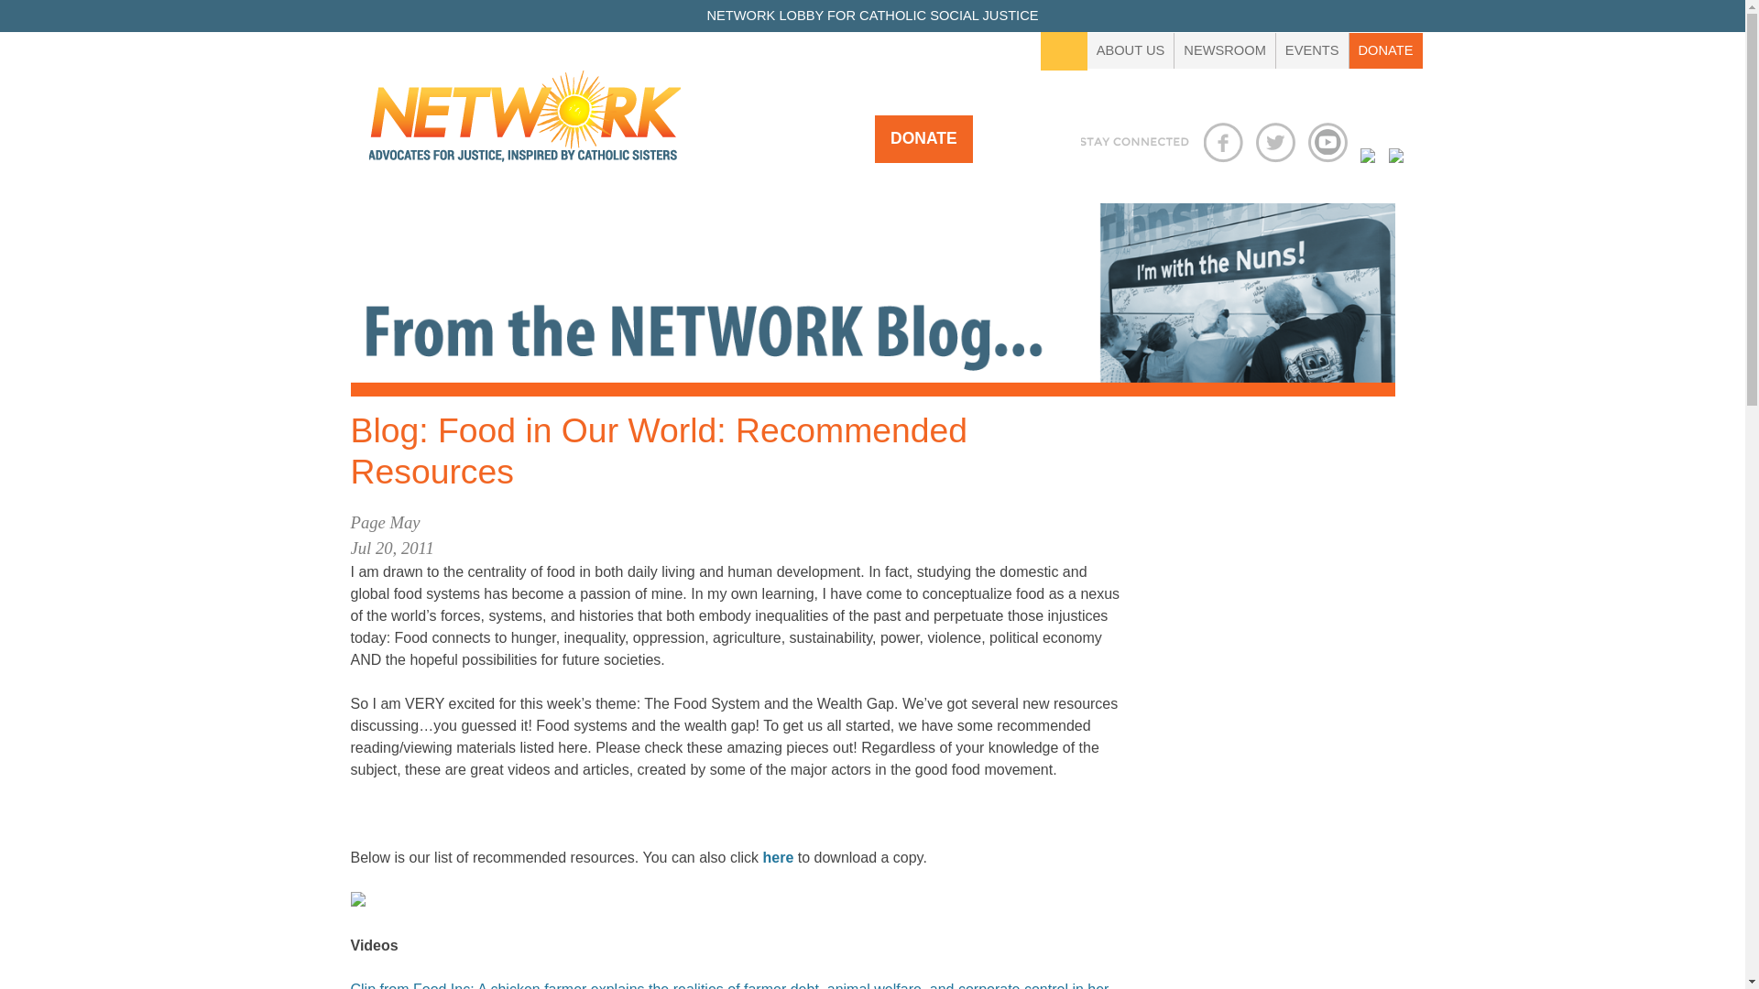 The height and width of the screenshot is (989, 1759). What do you see at coordinates (1312, 49) in the screenshot?
I see `EVENTS` at bounding box center [1312, 49].